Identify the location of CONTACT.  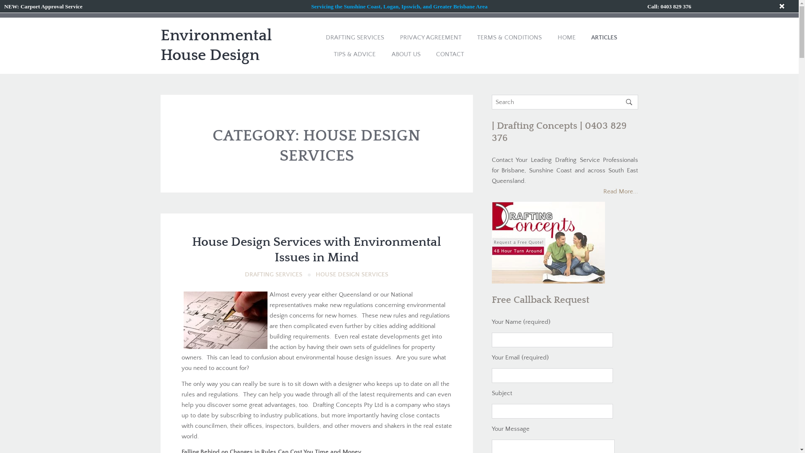
(450, 54).